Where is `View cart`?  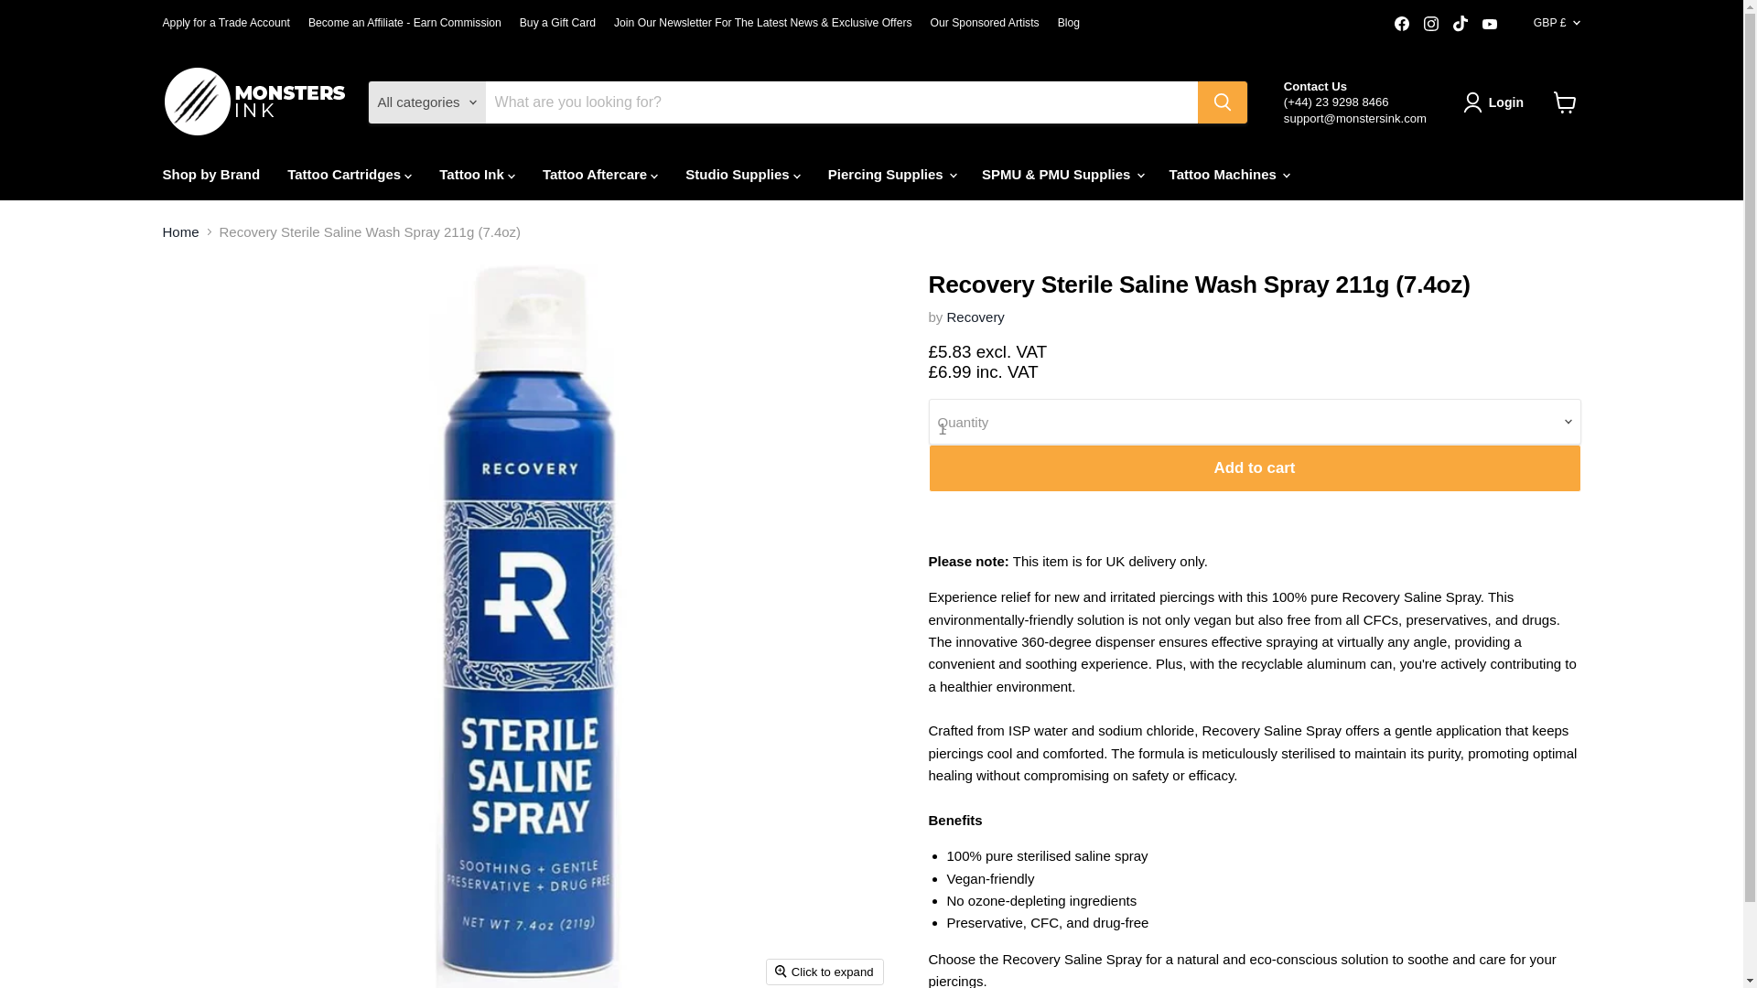 View cart is located at coordinates (1565, 102).